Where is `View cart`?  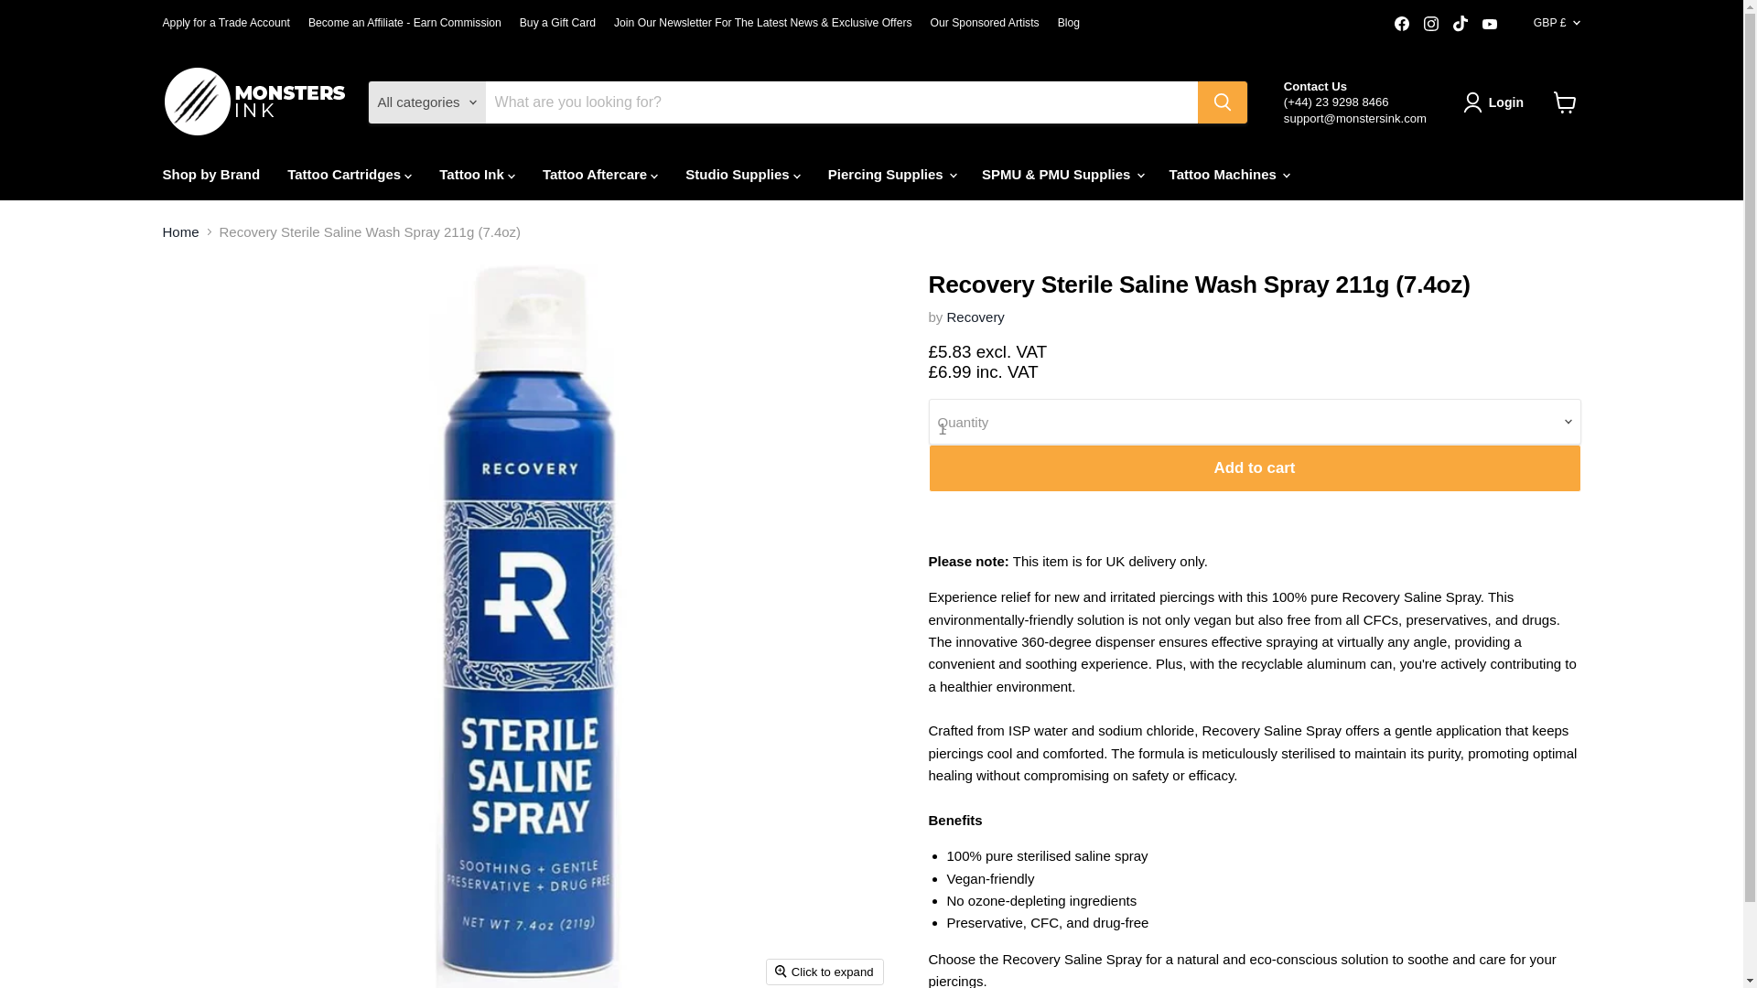 View cart is located at coordinates (1565, 102).